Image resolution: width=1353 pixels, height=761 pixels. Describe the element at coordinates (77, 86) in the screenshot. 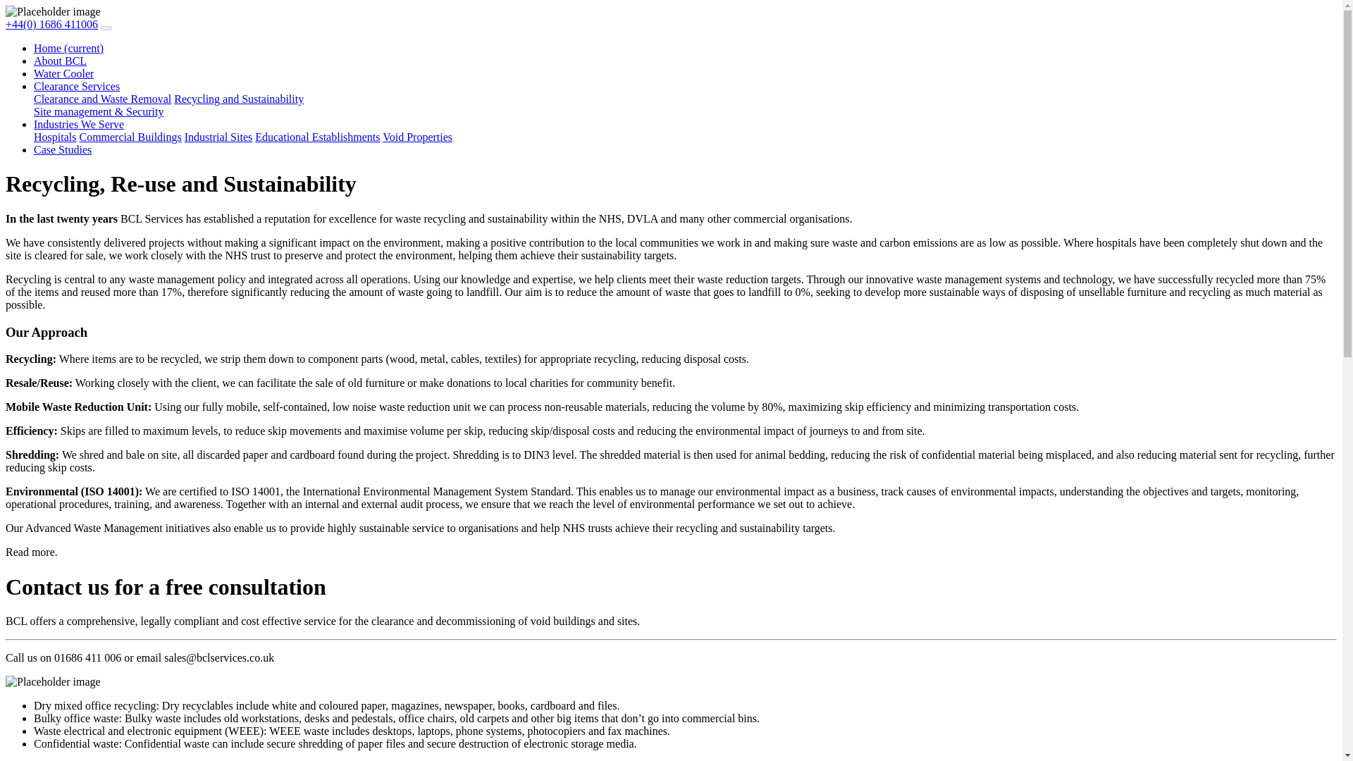

I see `Clearance Services` at that location.